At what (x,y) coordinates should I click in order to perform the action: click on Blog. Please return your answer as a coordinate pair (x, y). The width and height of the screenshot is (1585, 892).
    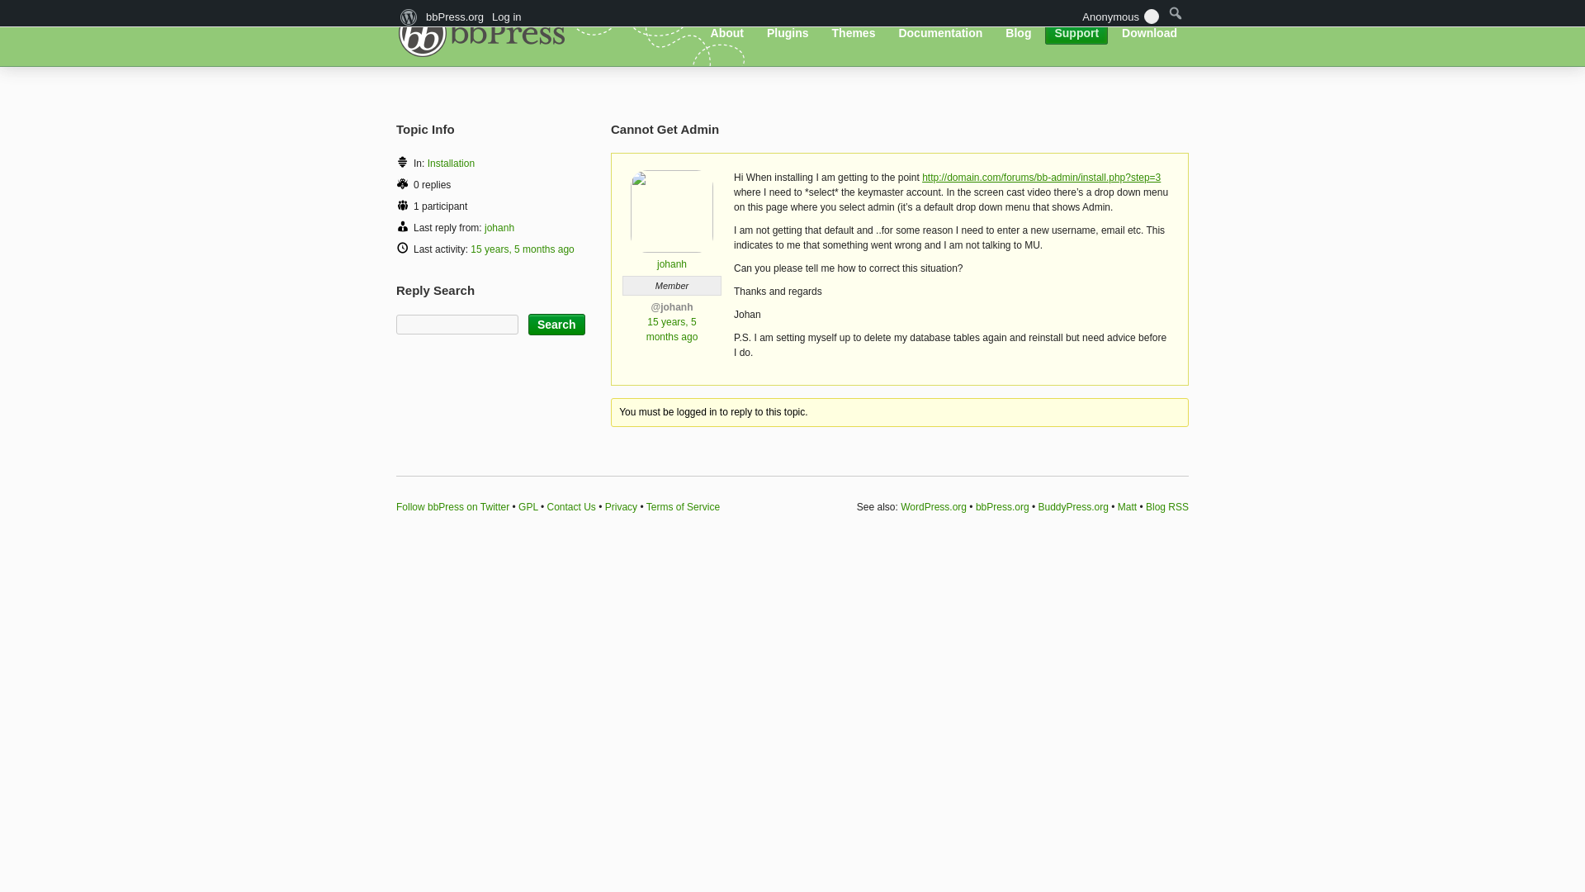
    Looking at the image, I should click on (1018, 33).